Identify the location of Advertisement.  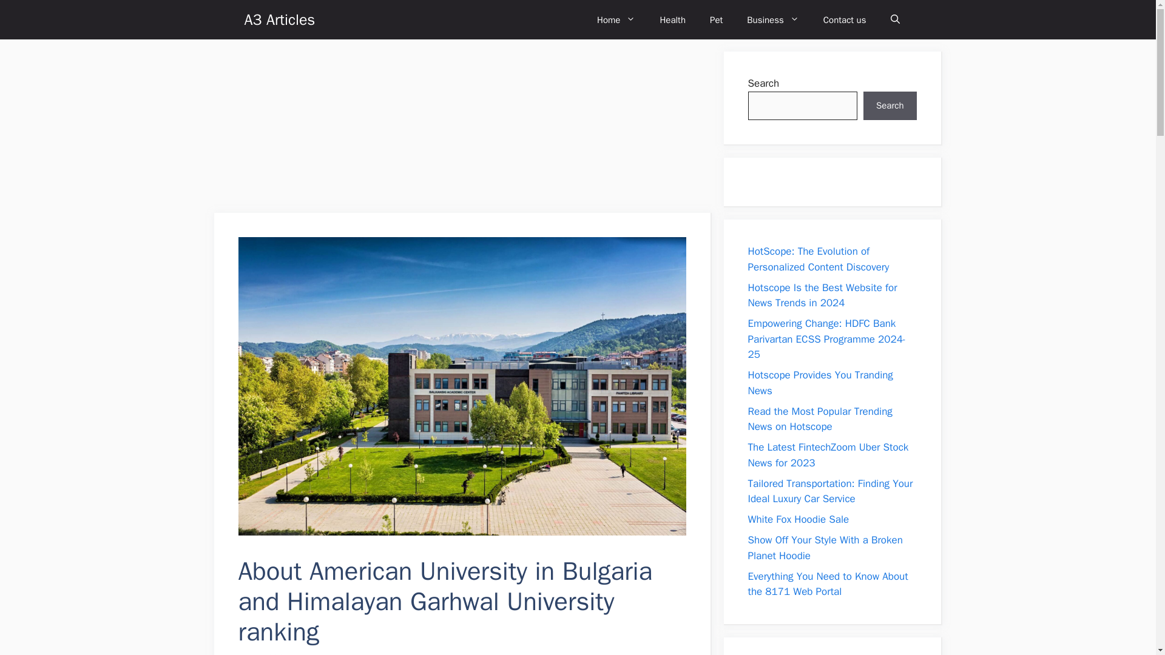
(305, 127).